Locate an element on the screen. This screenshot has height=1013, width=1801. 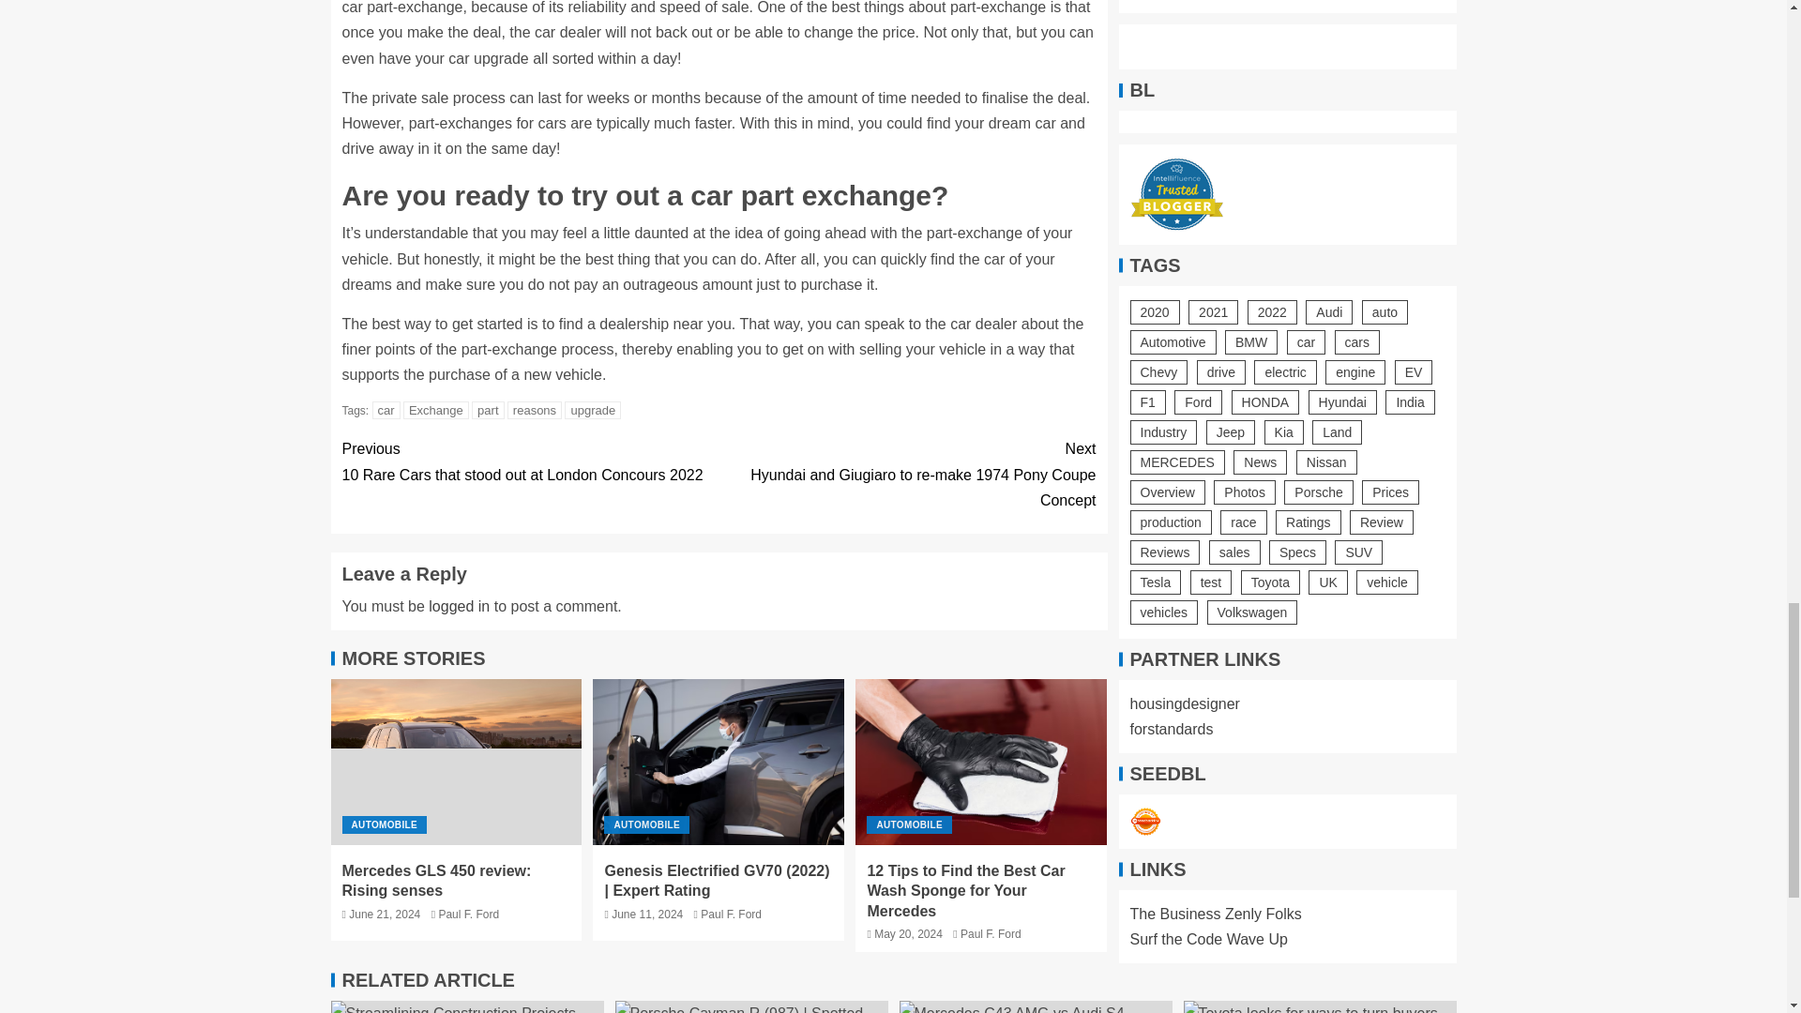
reasons is located at coordinates (488, 410).